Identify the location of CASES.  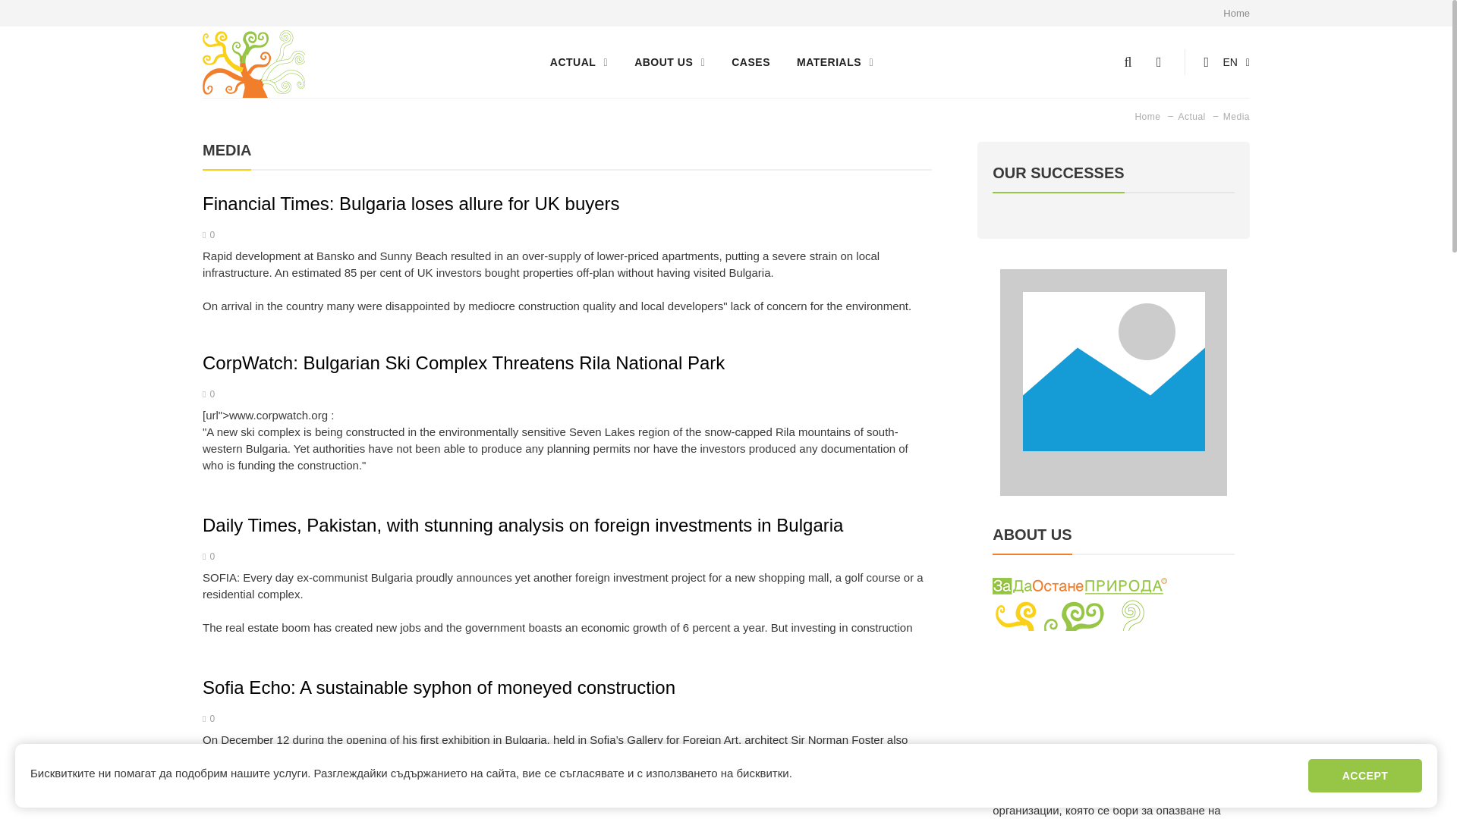
(751, 62).